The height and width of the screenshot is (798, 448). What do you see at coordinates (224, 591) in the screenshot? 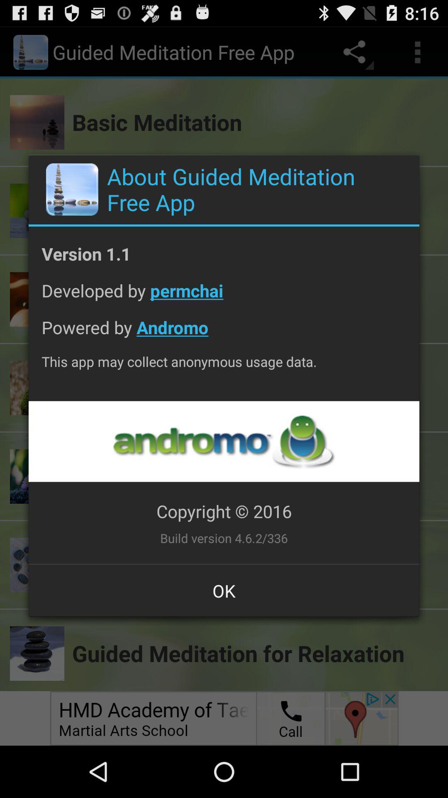
I see `turn off the ok button` at bounding box center [224, 591].